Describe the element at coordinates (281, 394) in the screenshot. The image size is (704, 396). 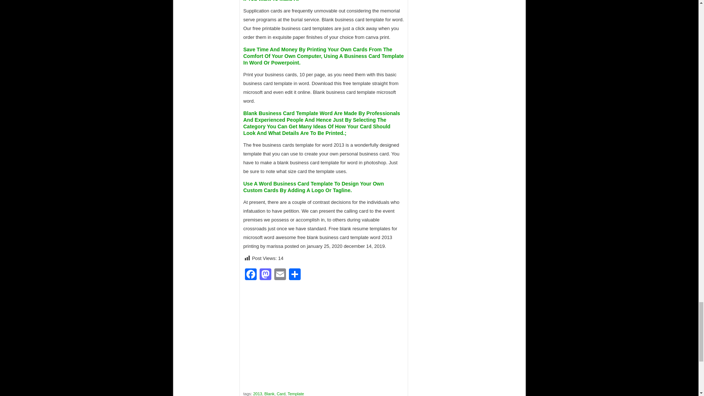
I see `Card` at that location.